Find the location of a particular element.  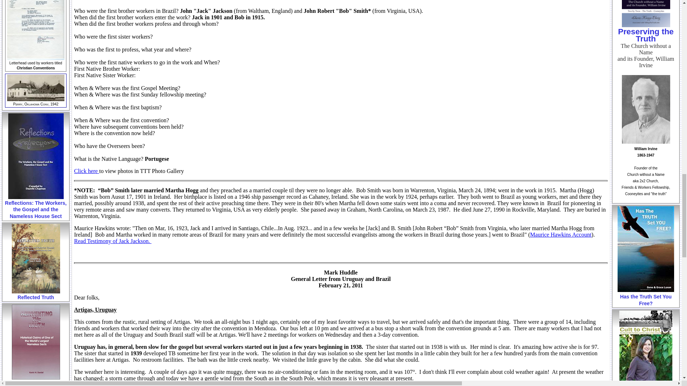

Perry Oklahoma, 1942 is located at coordinates (36, 88).